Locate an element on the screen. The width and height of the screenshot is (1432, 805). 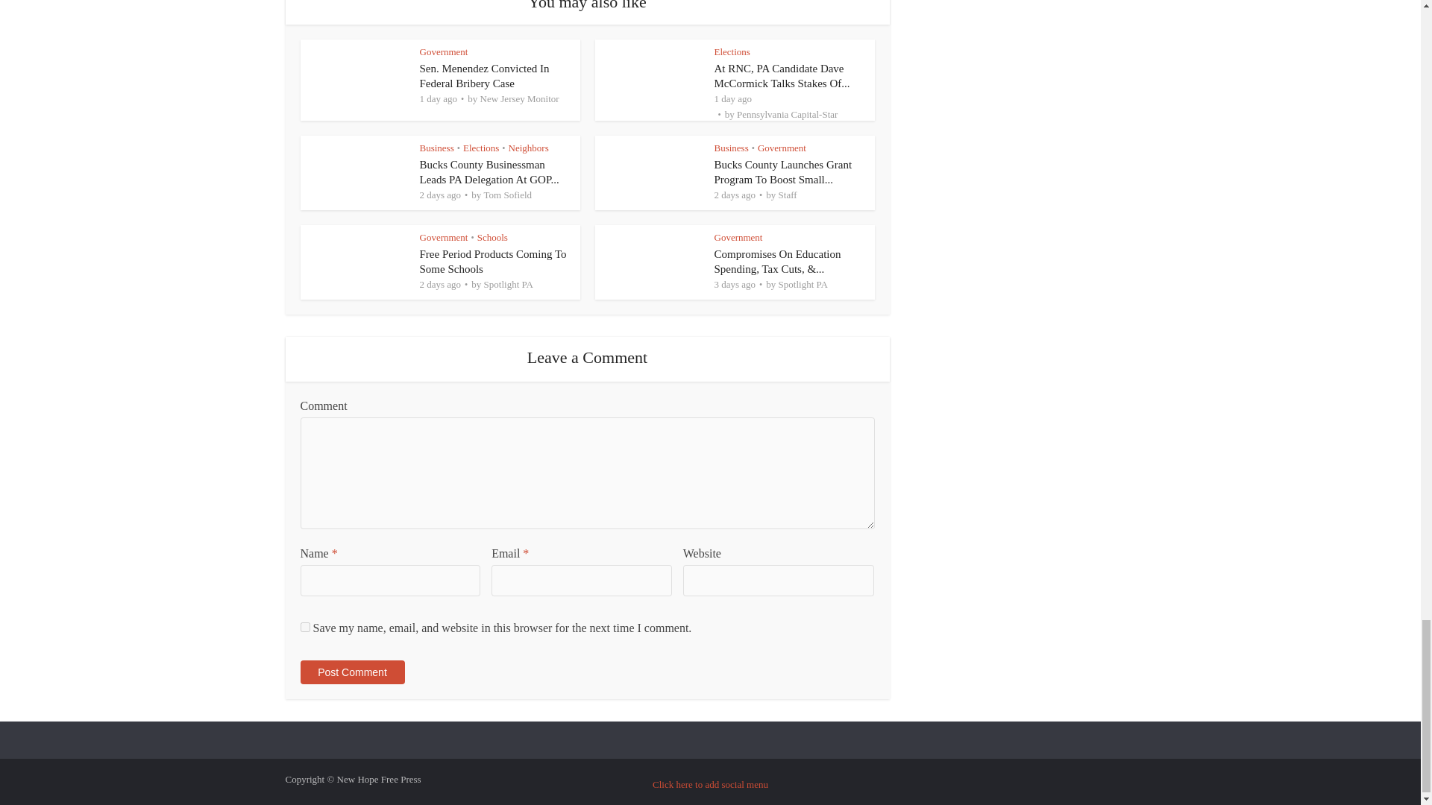
Free Period Products Coming To Some Schools is located at coordinates (492, 261).